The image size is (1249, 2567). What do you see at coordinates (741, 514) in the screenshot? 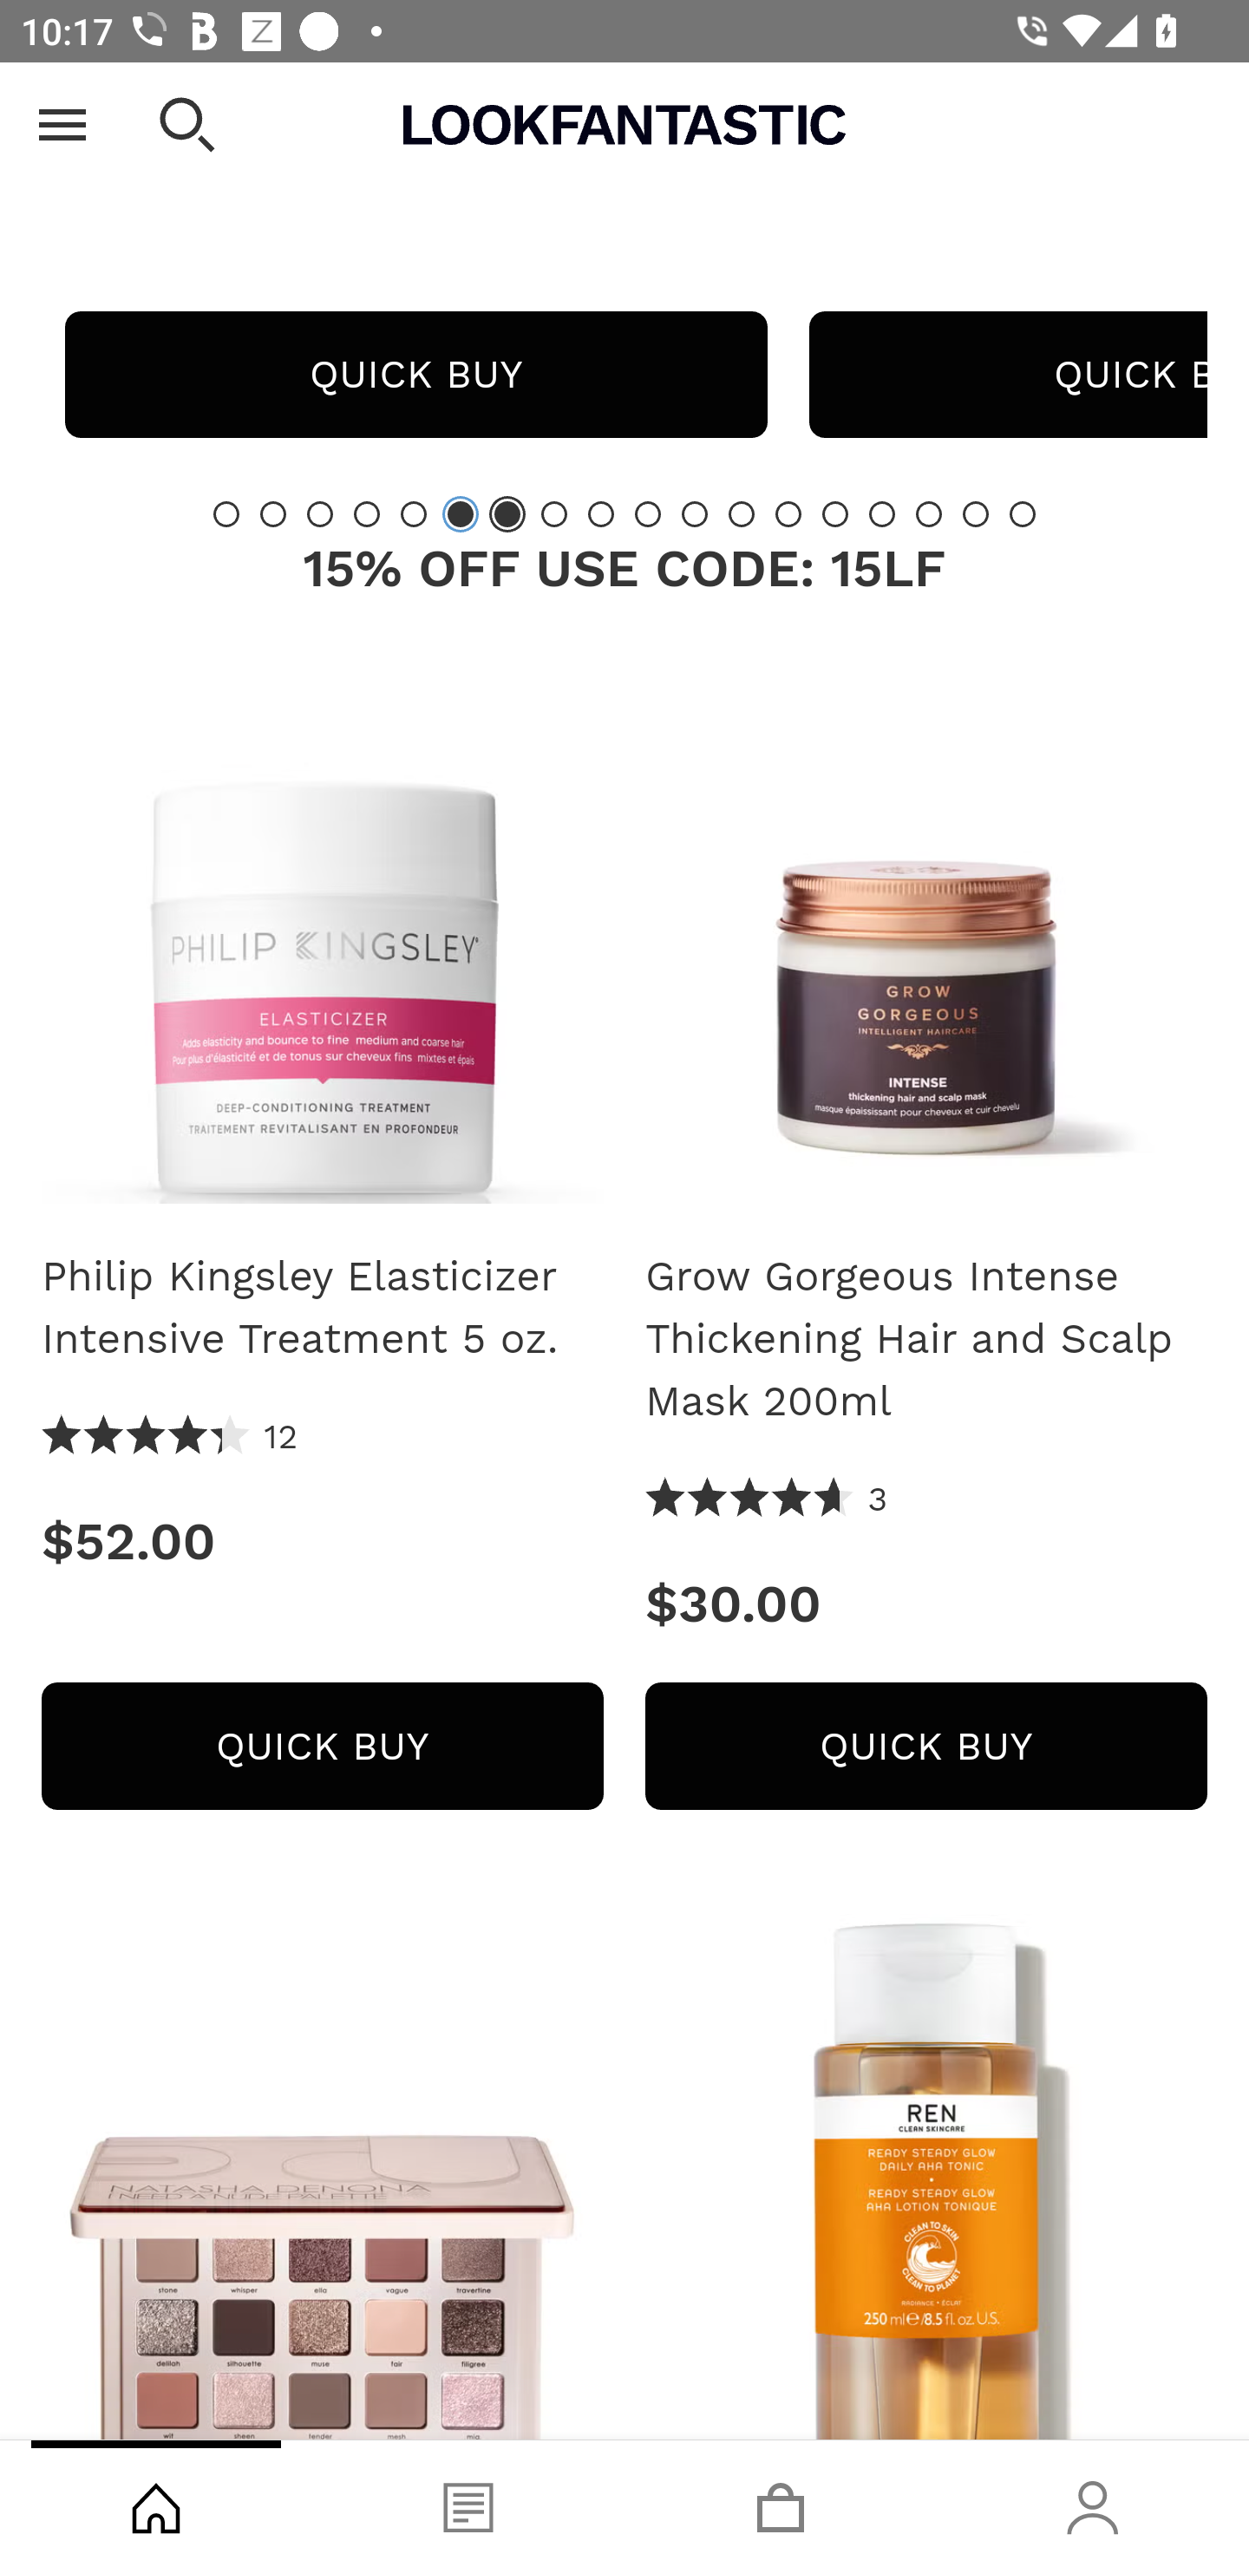
I see `Slide 12` at bounding box center [741, 514].